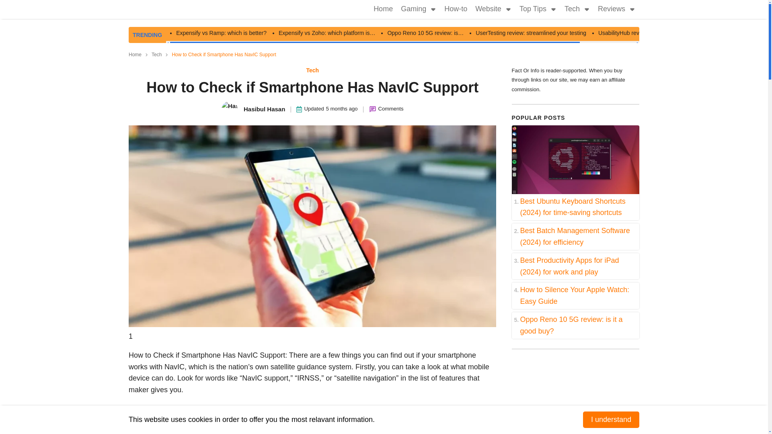 The width and height of the screenshot is (772, 434). I want to click on Reviews, so click(610, 10).